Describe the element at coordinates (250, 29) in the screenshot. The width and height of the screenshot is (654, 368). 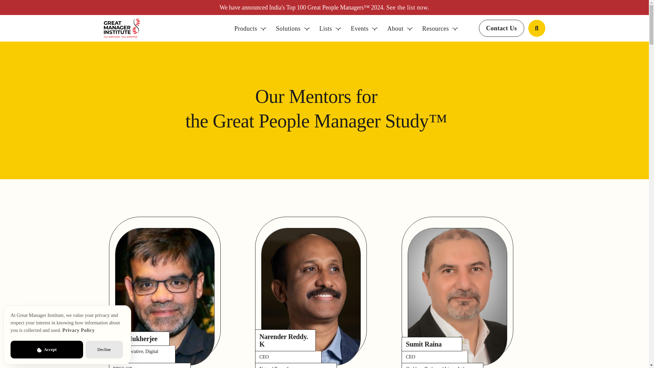
I see `Products` at that location.